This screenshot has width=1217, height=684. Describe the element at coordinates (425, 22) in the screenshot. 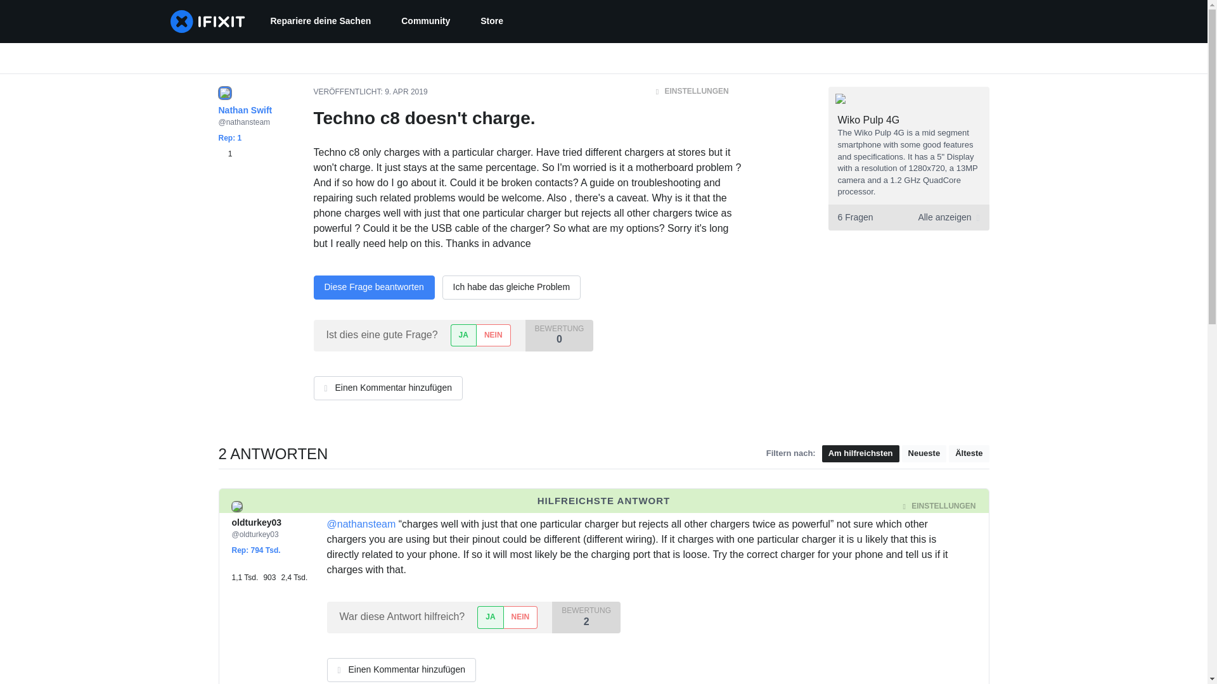

I see `Community` at that location.